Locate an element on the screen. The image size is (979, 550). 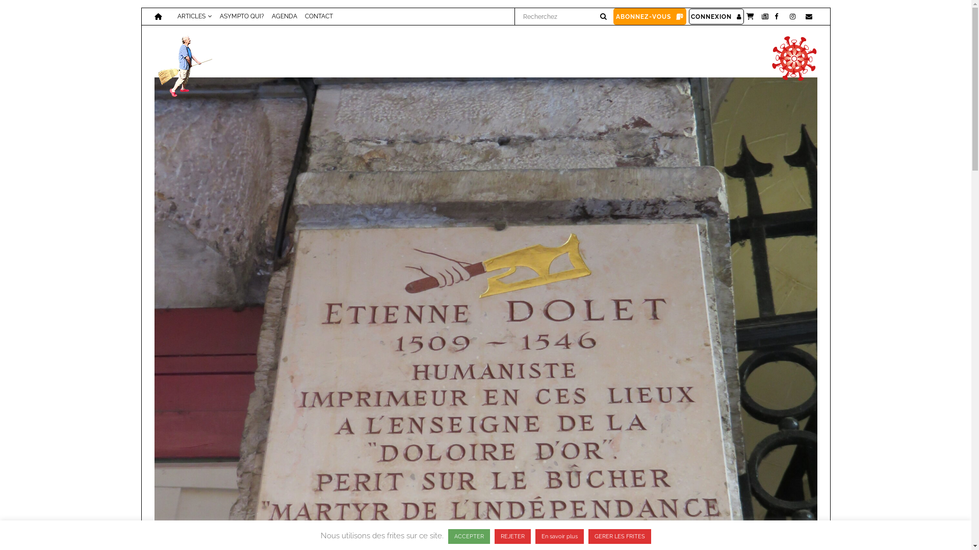
ARTICLES is located at coordinates (191, 16).